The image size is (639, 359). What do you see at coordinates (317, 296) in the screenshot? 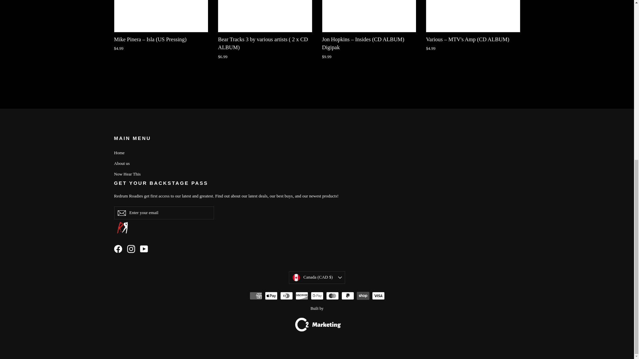
I see `Google Pay` at bounding box center [317, 296].